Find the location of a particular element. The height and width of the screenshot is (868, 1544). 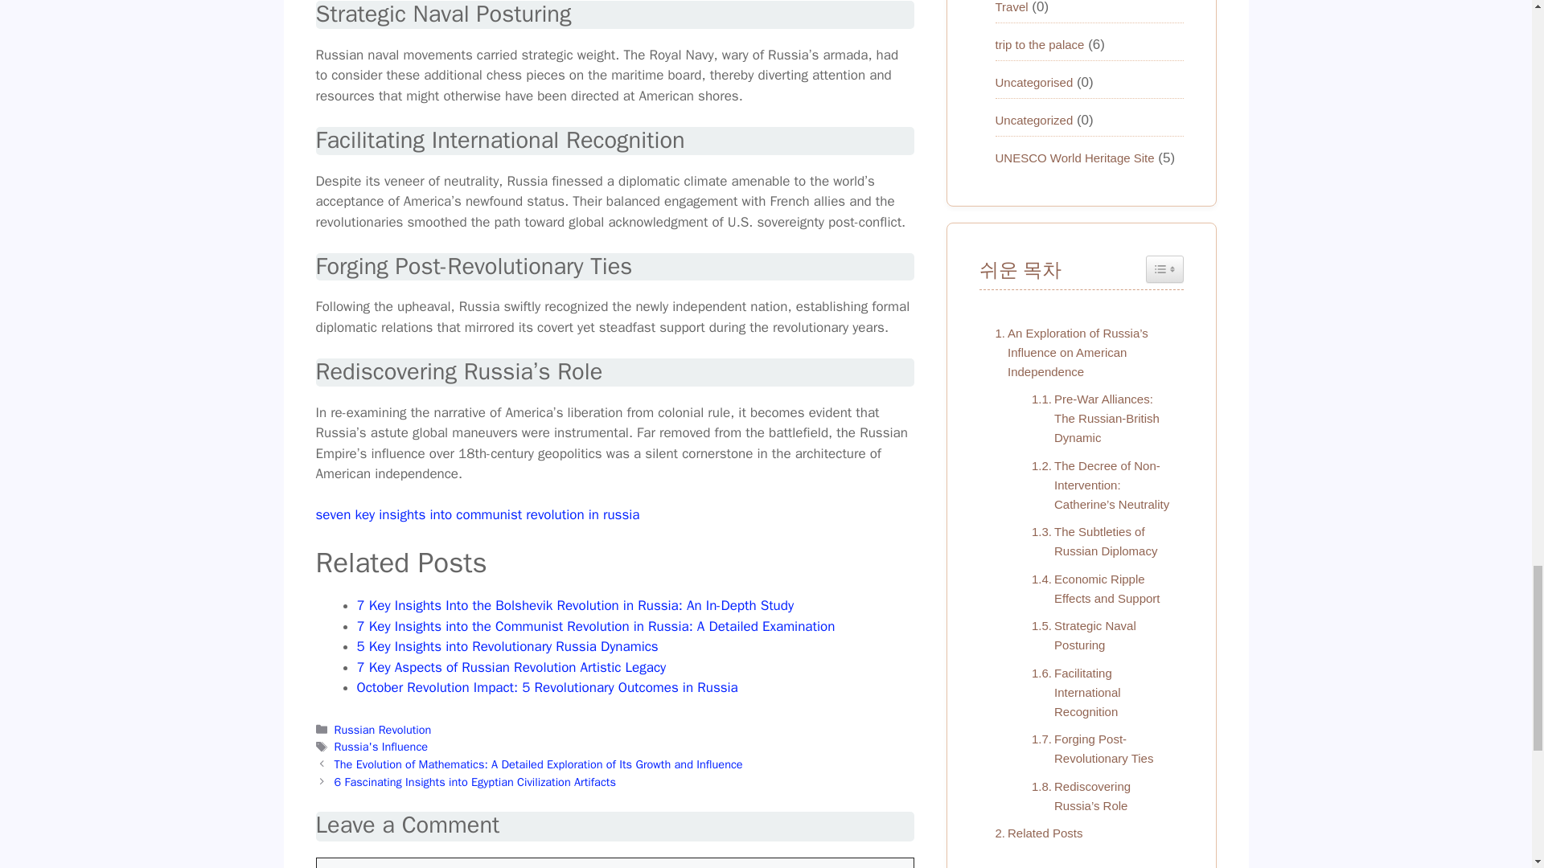

seven key insights into communist revolution in russia is located at coordinates (476, 514).